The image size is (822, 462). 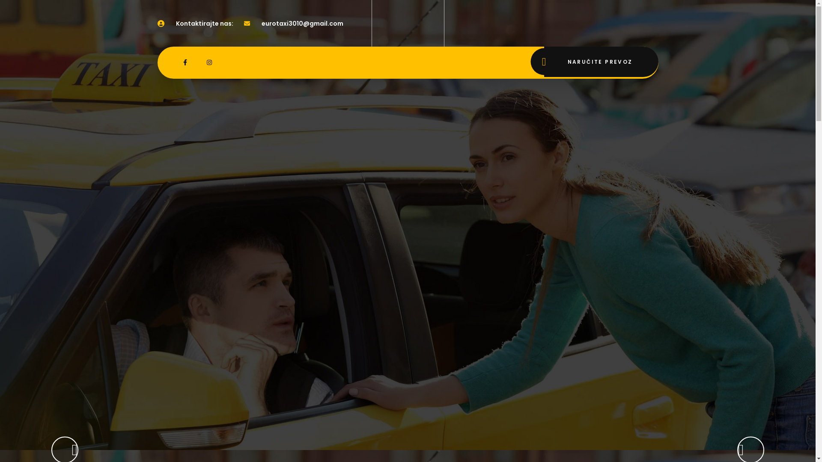 I want to click on eurotaxi3010@gmail.com, so click(x=302, y=24).